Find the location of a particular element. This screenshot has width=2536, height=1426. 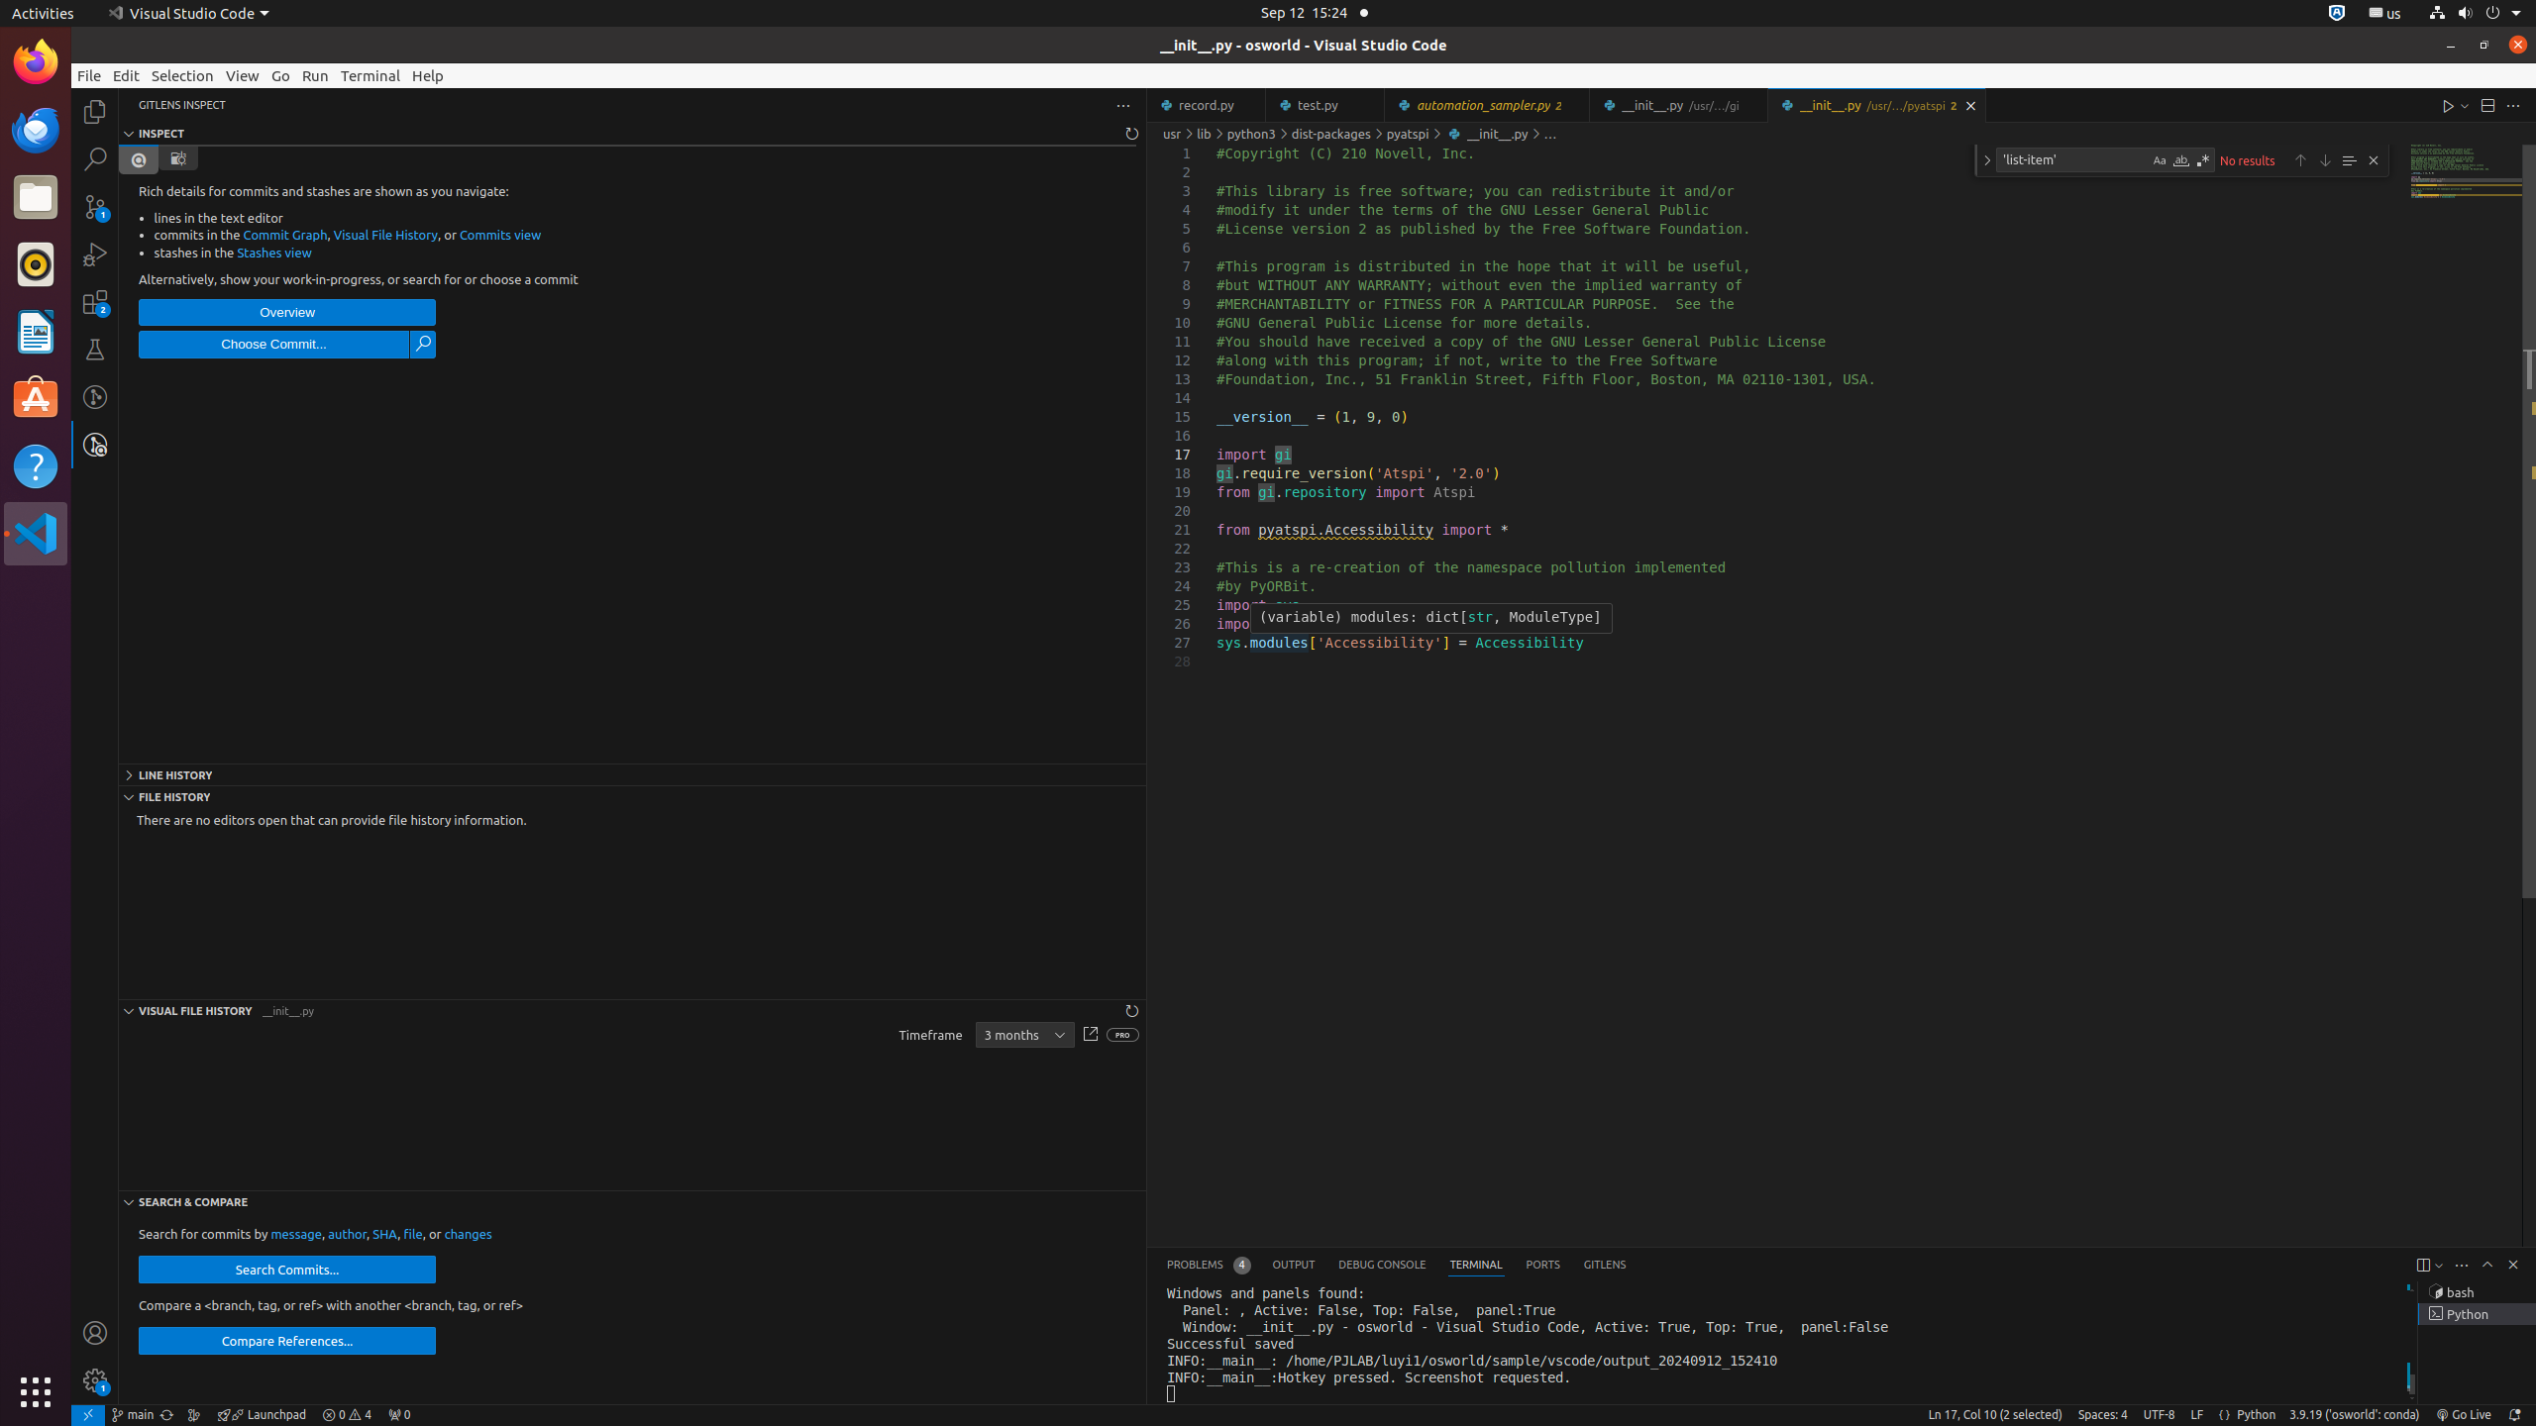

Close (Escape) is located at coordinates (2374, 160).